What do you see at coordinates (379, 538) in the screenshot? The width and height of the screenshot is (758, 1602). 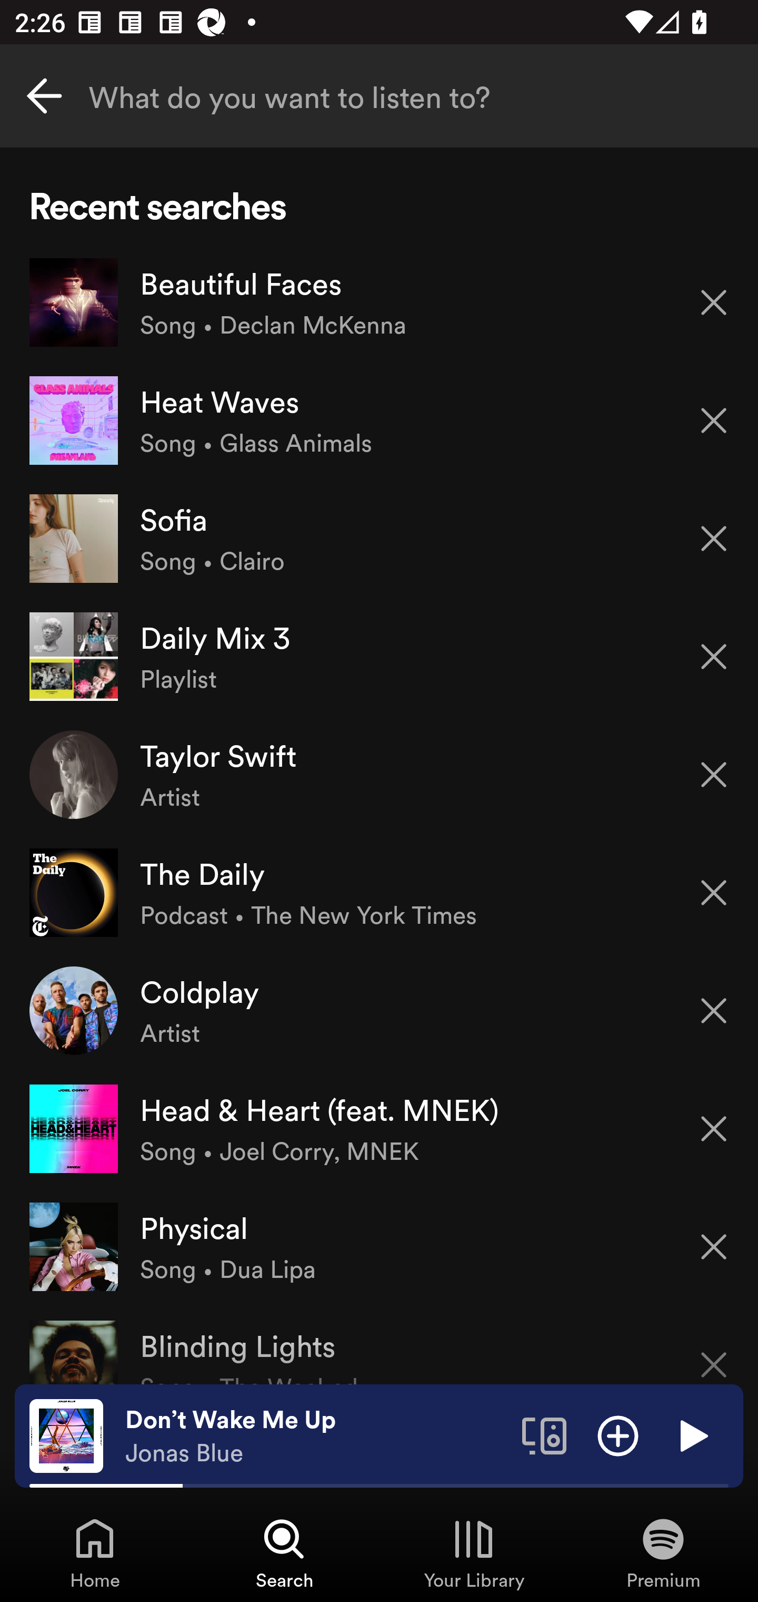 I see `Sofia Song • Clairo Remove` at bounding box center [379, 538].